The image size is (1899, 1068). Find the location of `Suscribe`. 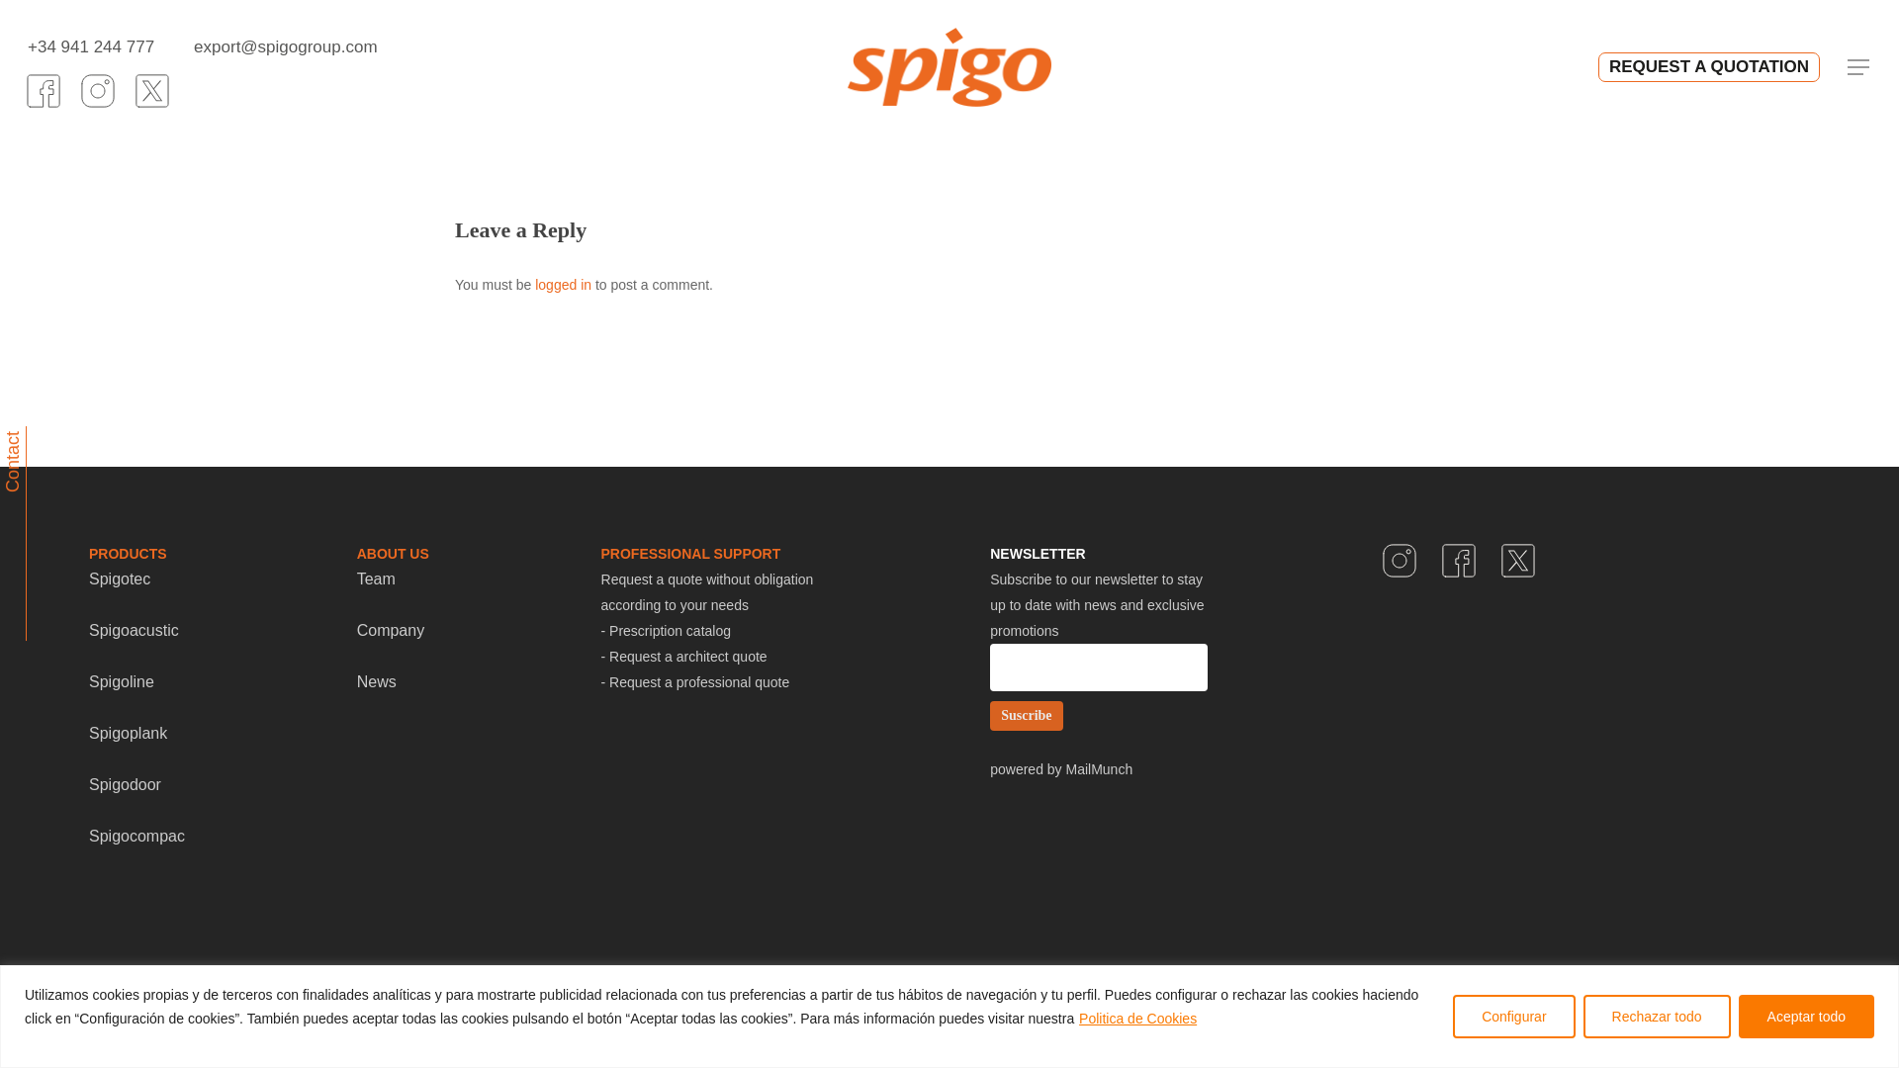

Suscribe is located at coordinates (1025, 715).